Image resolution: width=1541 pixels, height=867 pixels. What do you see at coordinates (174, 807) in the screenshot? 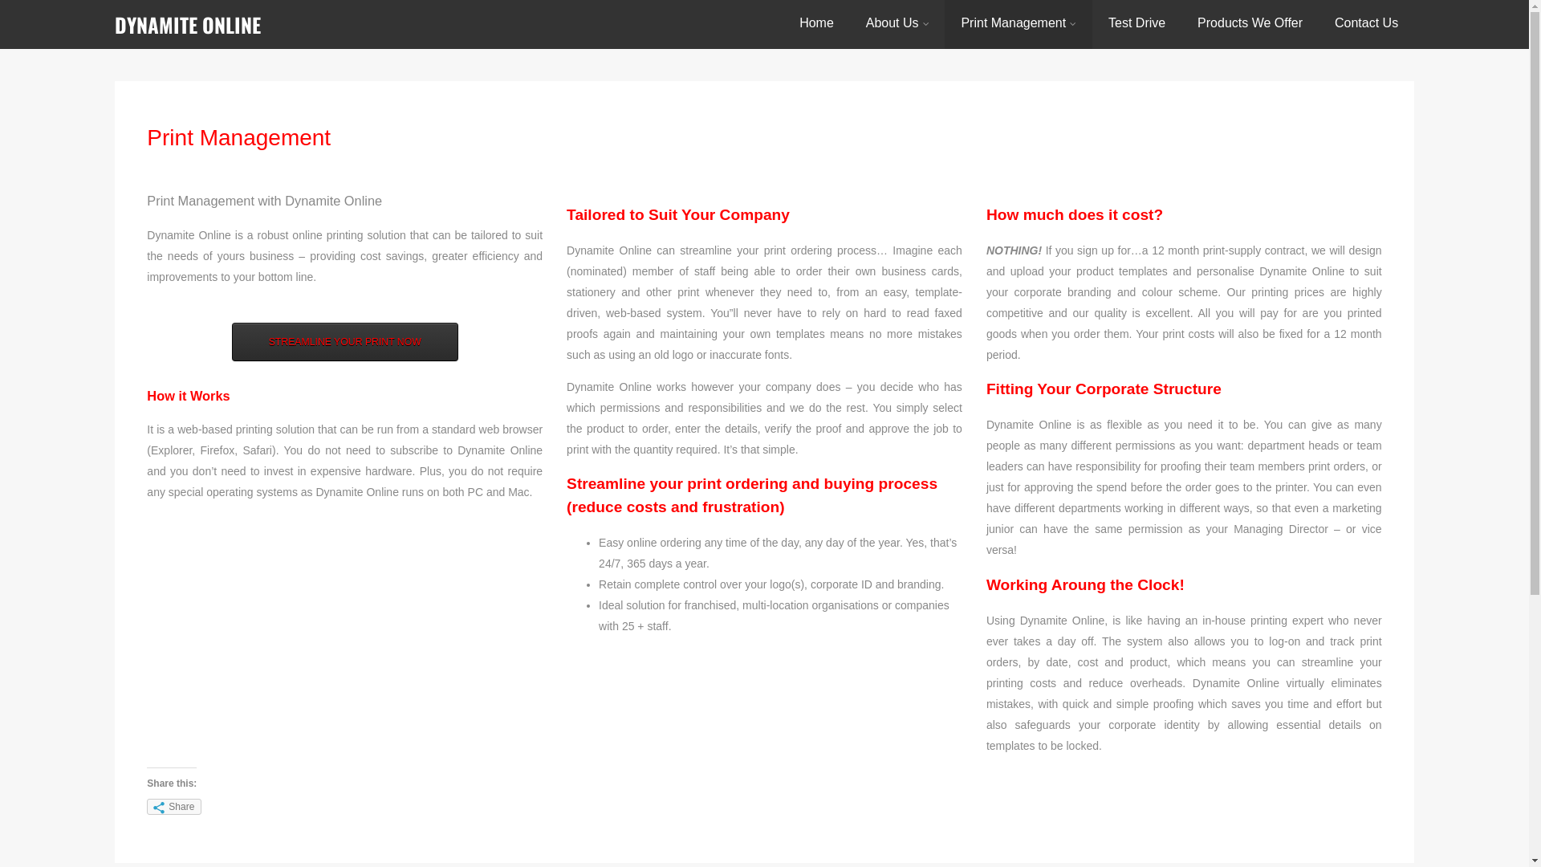
I see `Share` at bounding box center [174, 807].